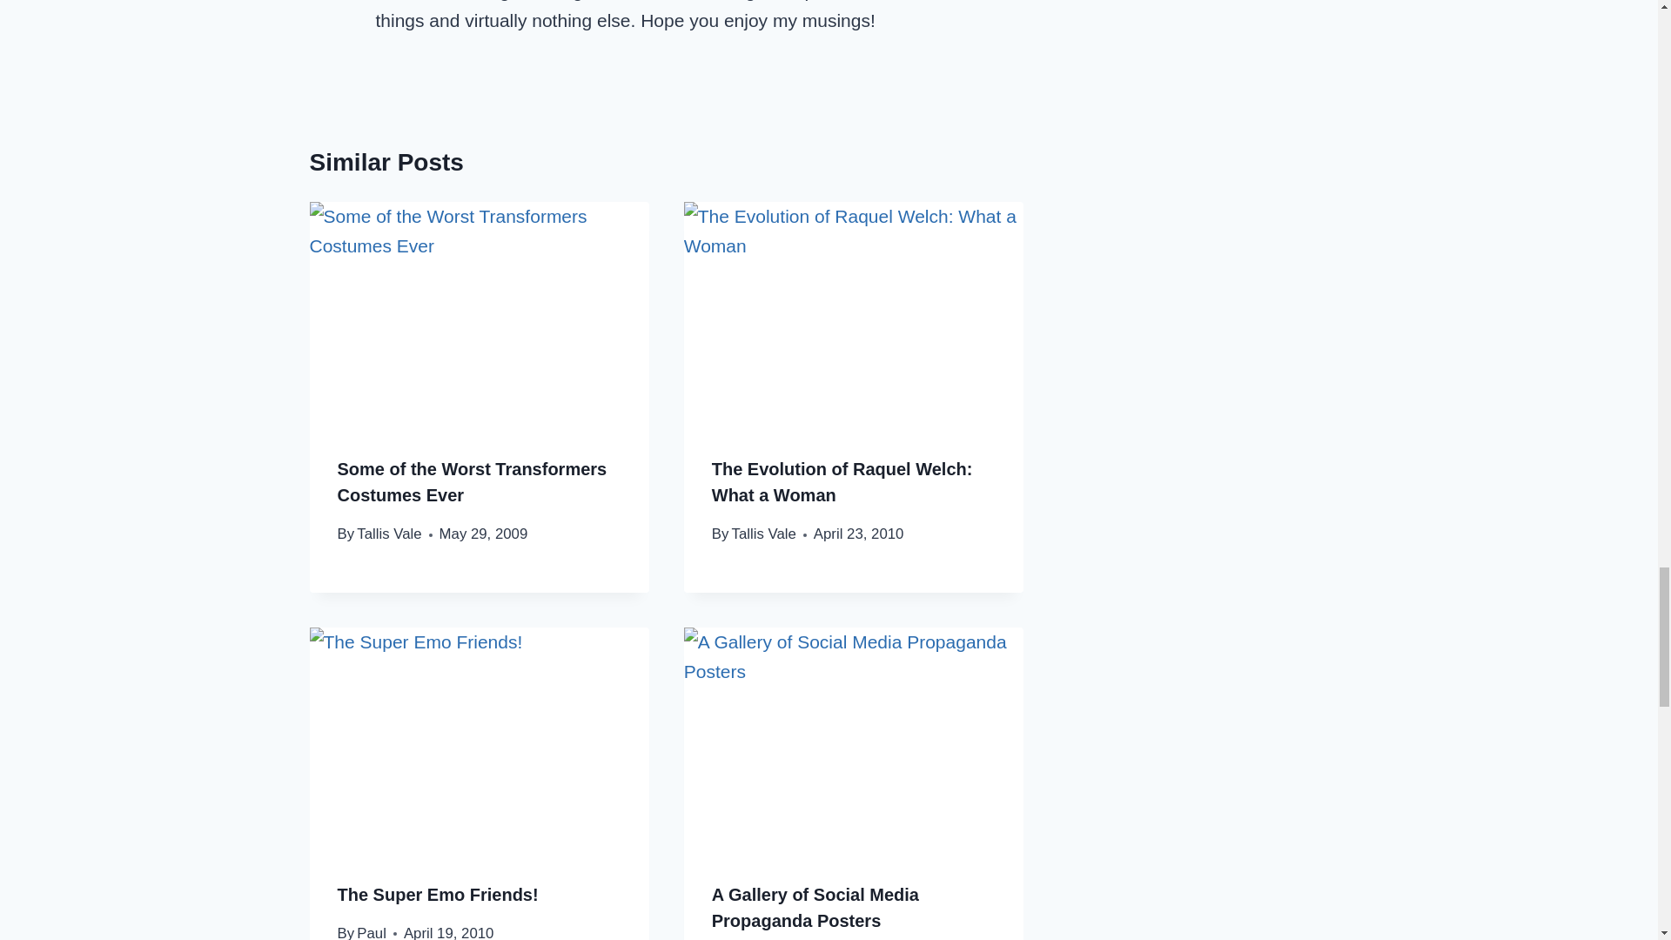  Describe the element at coordinates (815, 908) in the screenshot. I see `A Gallery of Social Media Propaganda Posters` at that location.